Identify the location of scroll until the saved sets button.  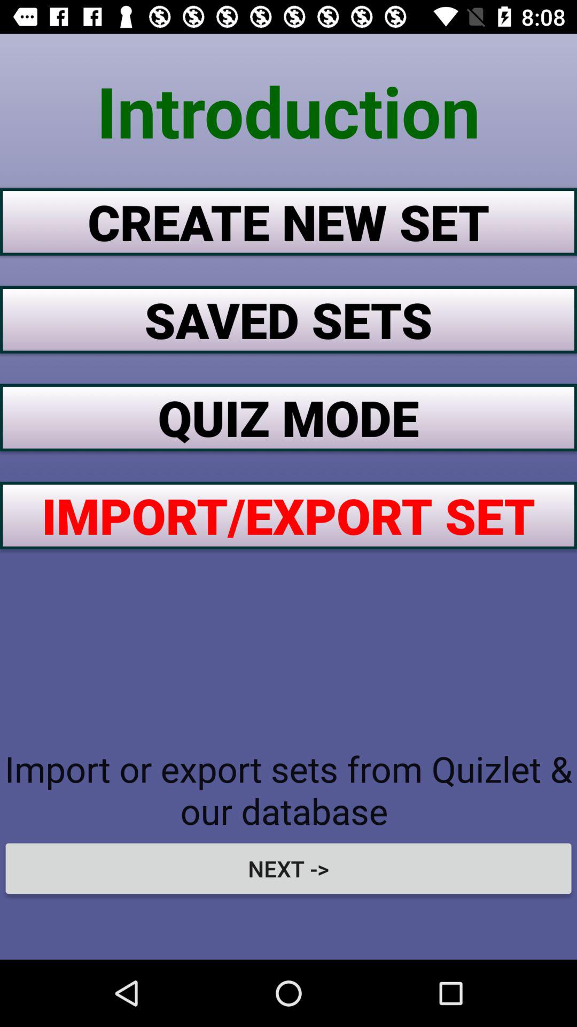
(288, 319).